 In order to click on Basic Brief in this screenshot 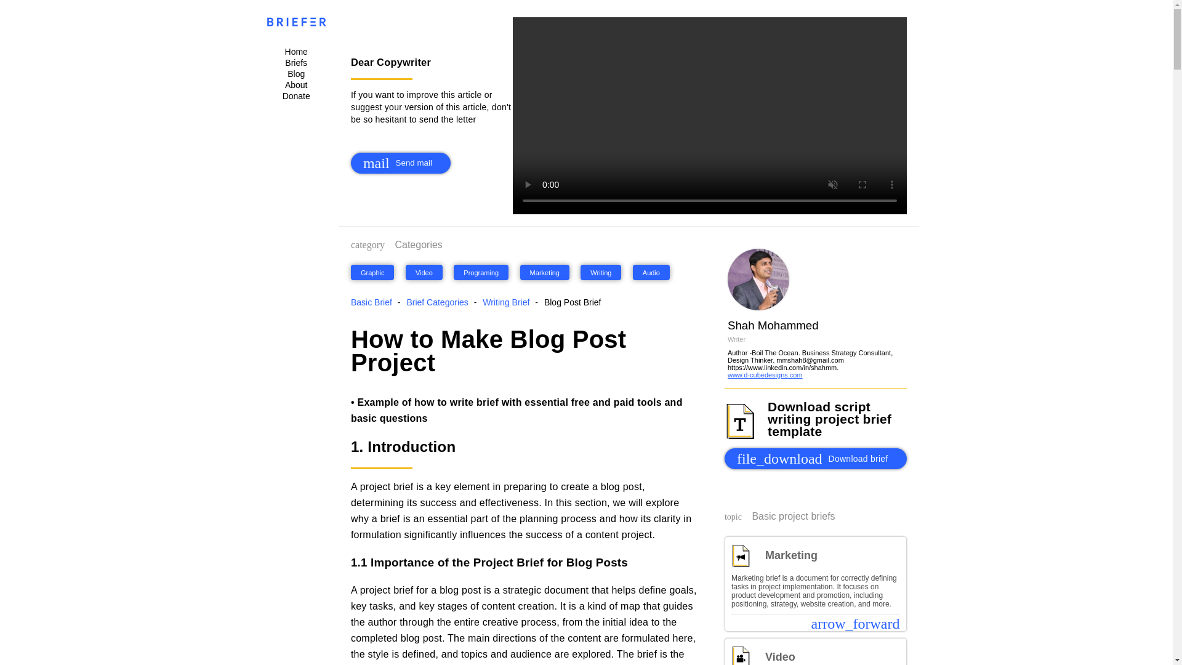, I will do `click(765, 374)`.